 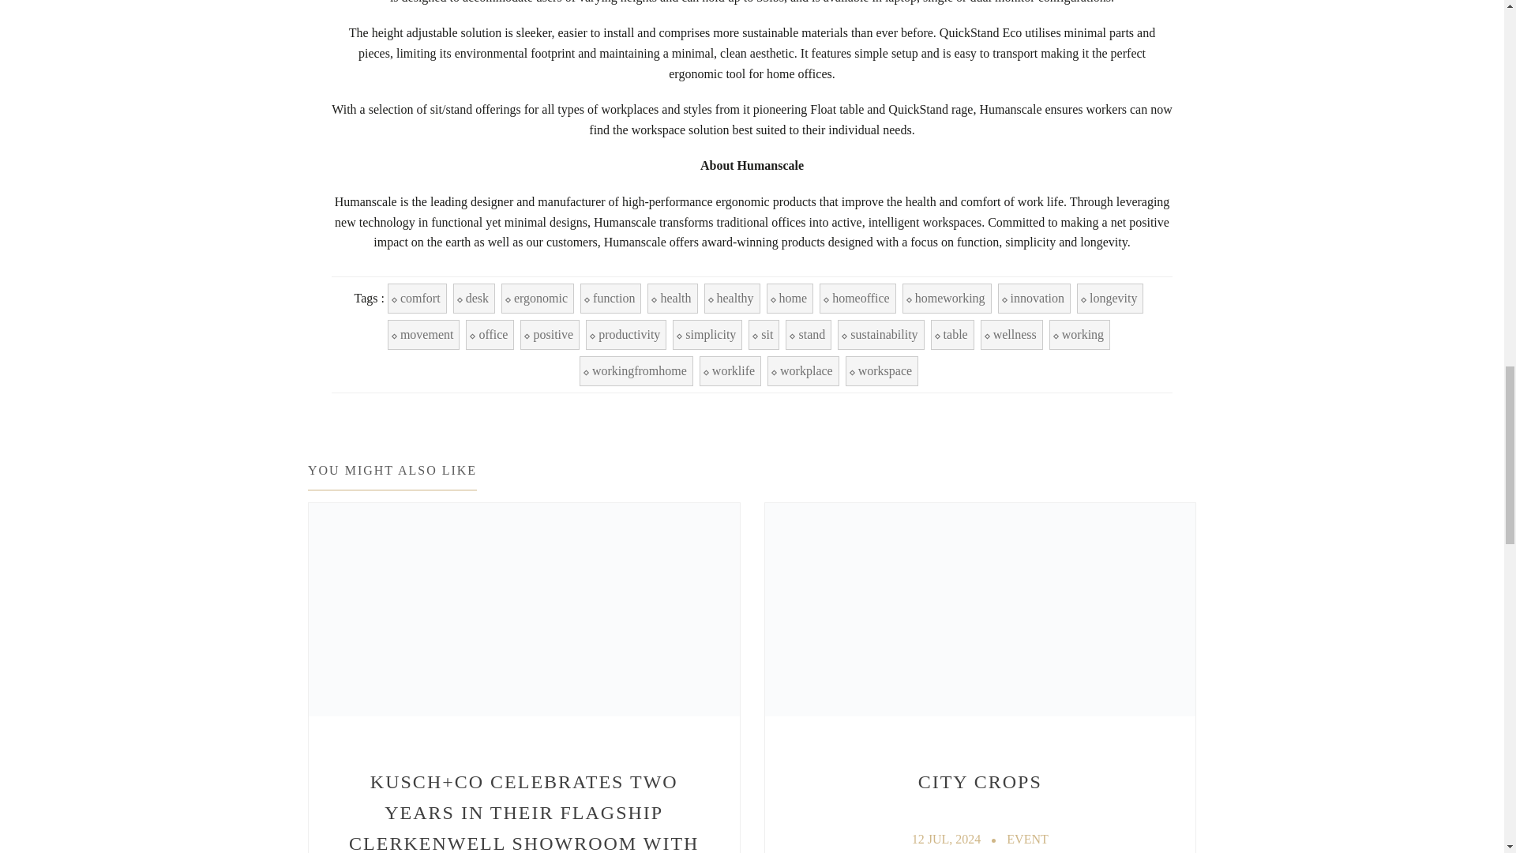 I want to click on movement, so click(x=424, y=335).